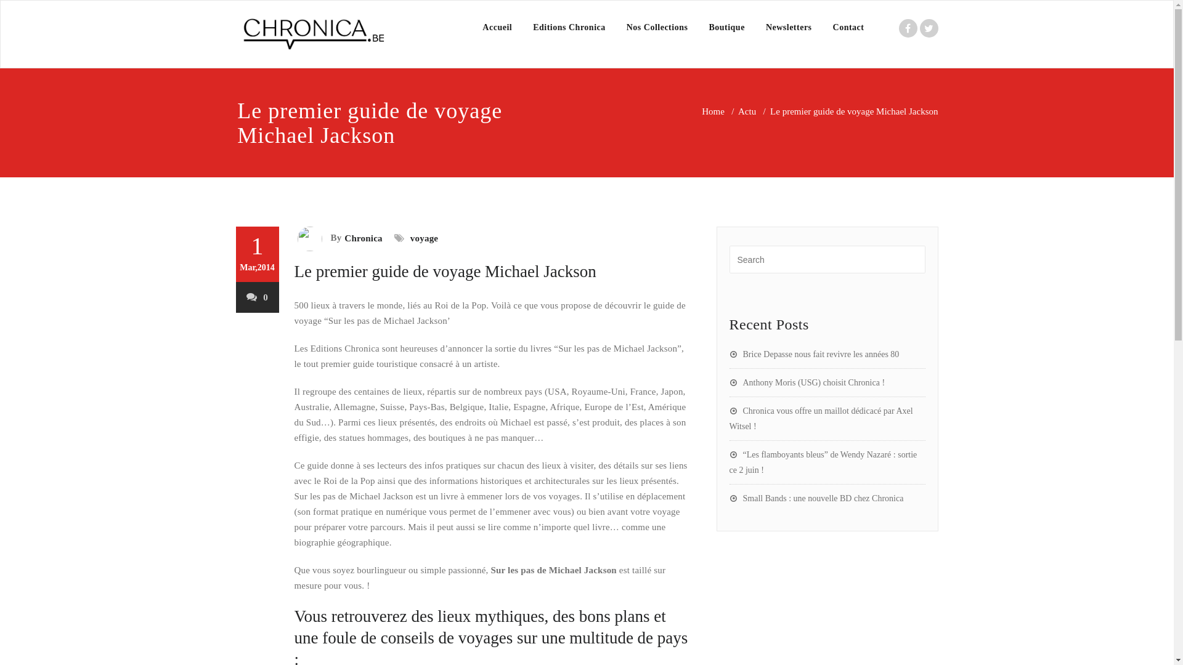 This screenshot has height=665, width=1183. What do you see at coordinates (445, 272) in the screenshot?
I see `Le premier guide de voyage Michael Jackson` at bounding box center [445, 272].